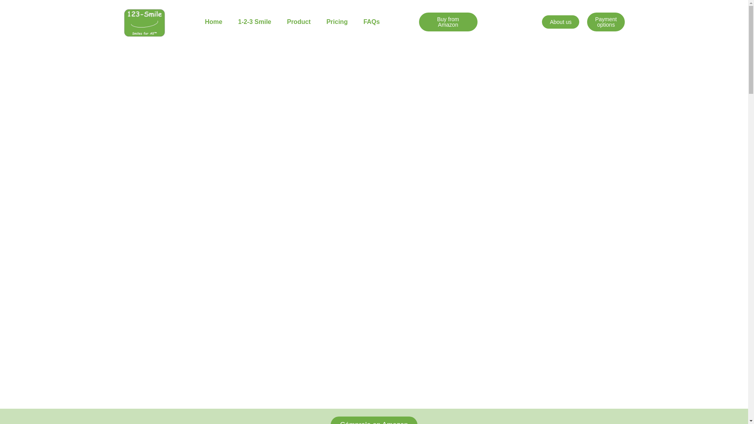  I want to click on Buy from Amazon, so click(448, 22).